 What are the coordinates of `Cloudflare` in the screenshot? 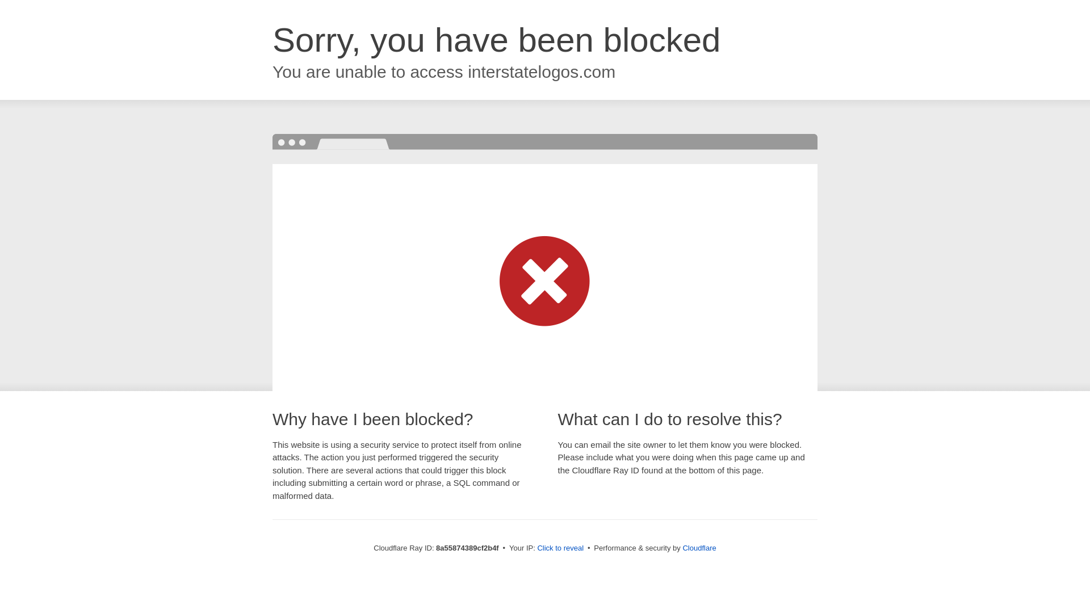 It's located at (699, 548).